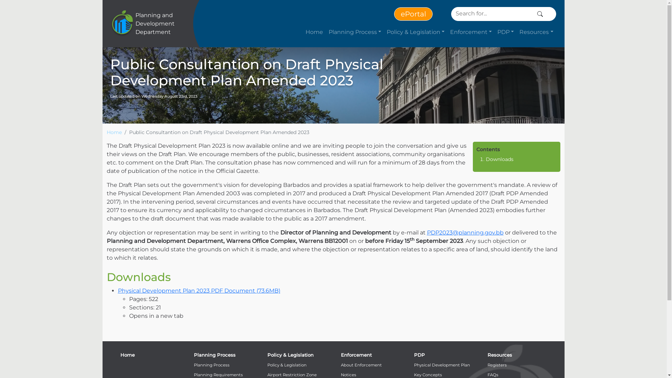  What do you see at coordinates (497, 365) in the screenshot?
I see `Registers` at bounding box center [497, 365].